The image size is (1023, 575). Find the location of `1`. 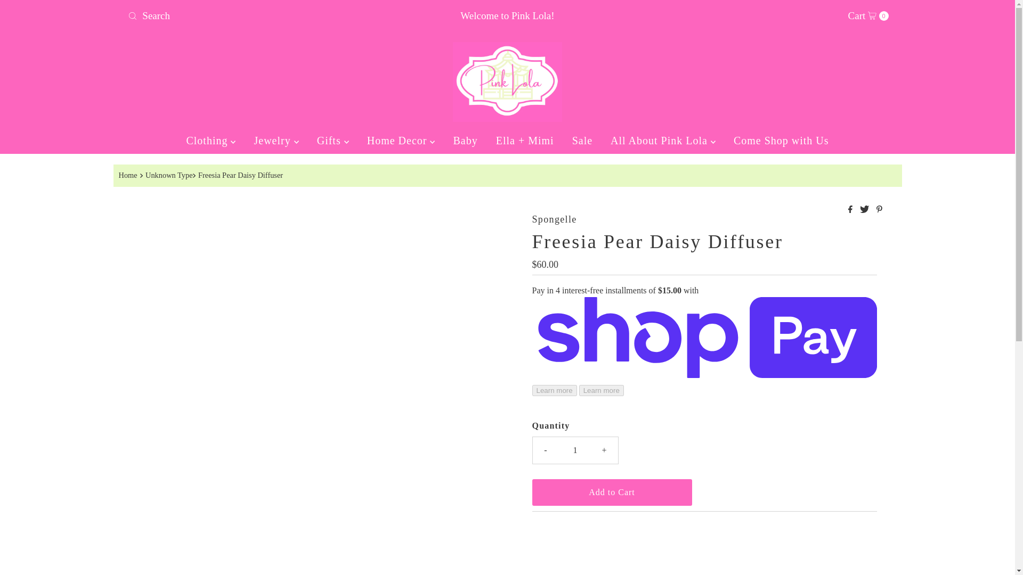

1 is located at coordinates (575, 450).